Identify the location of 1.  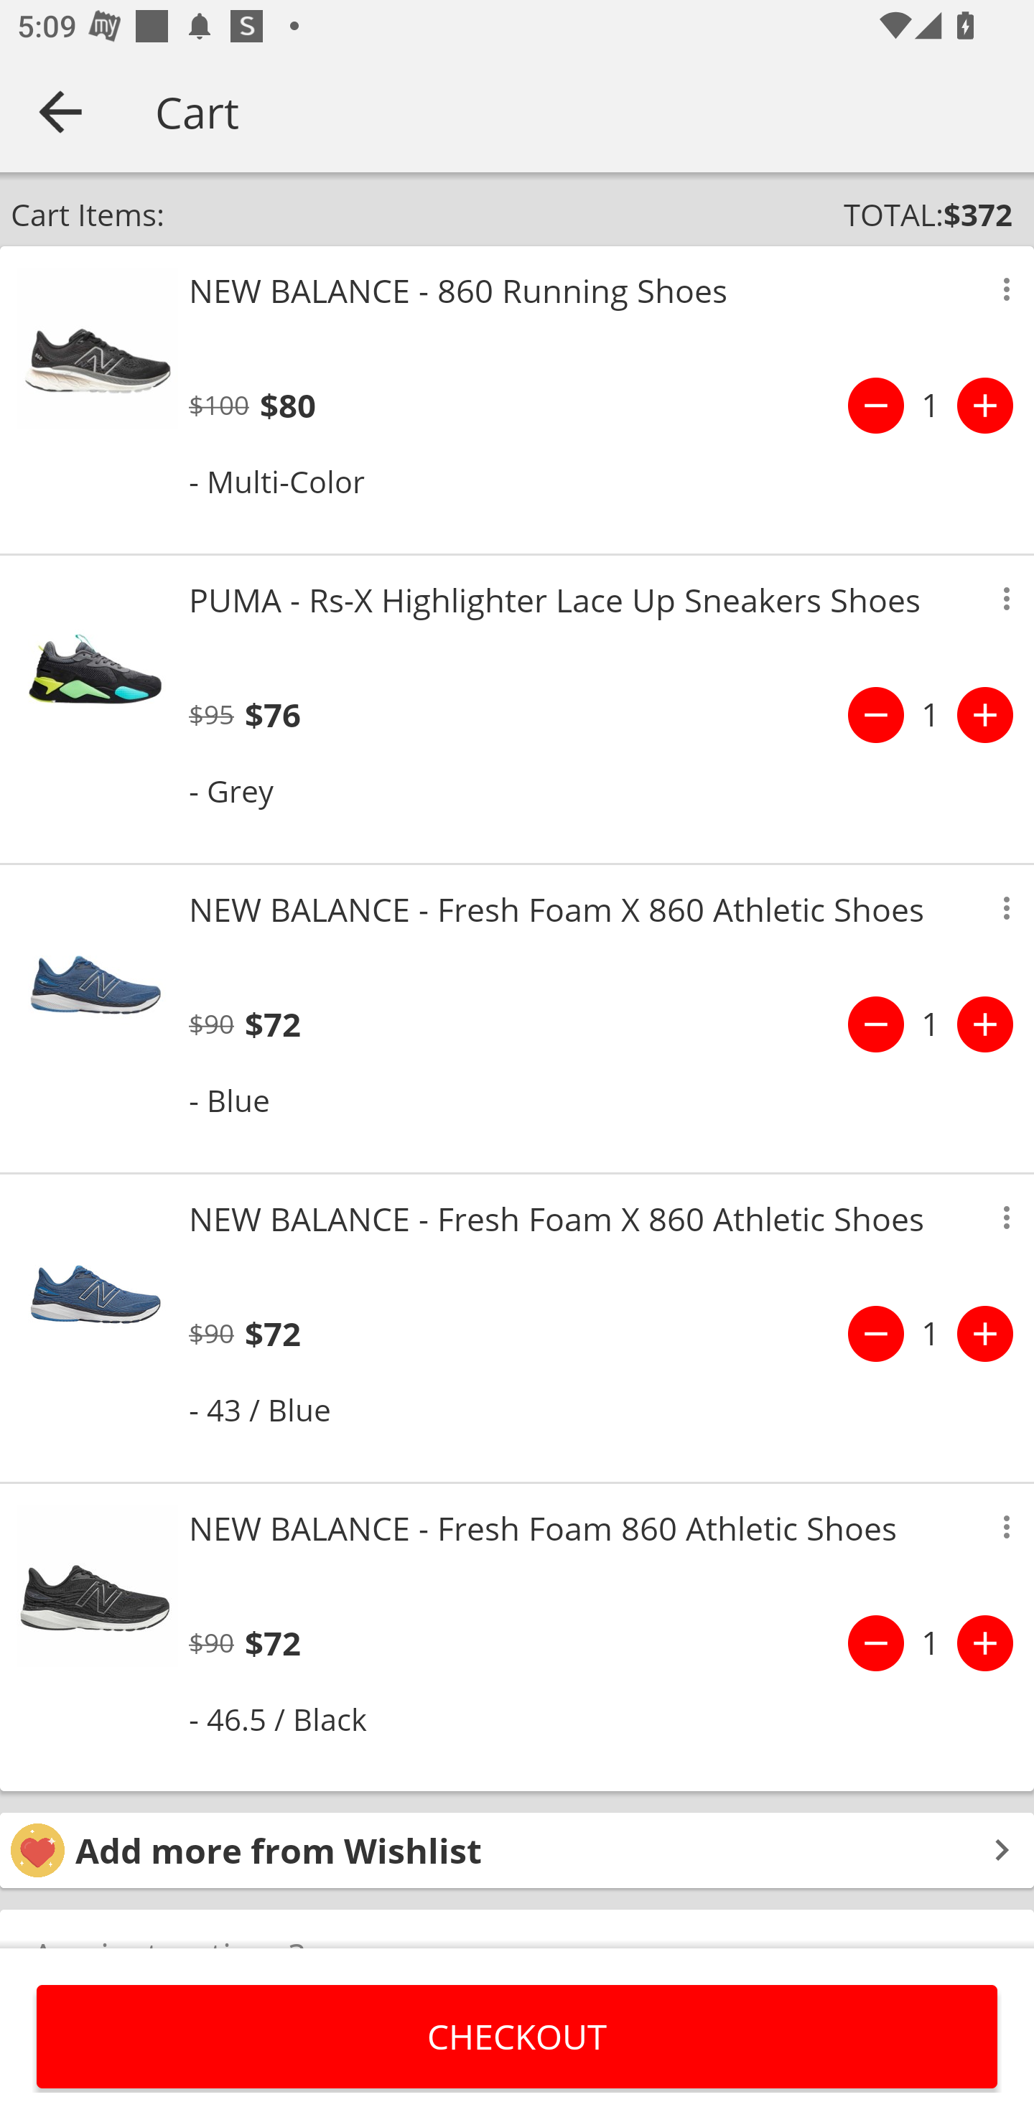
(931, 1024).